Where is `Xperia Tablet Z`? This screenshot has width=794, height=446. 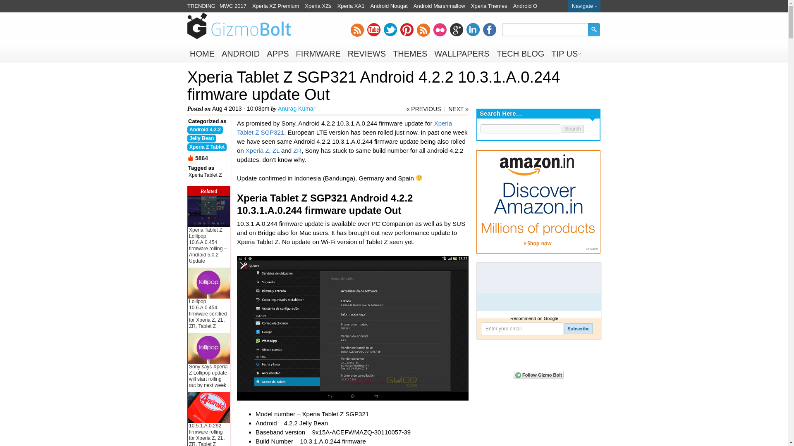 Xperia Tablet Z is located at coordinates (344, 128).